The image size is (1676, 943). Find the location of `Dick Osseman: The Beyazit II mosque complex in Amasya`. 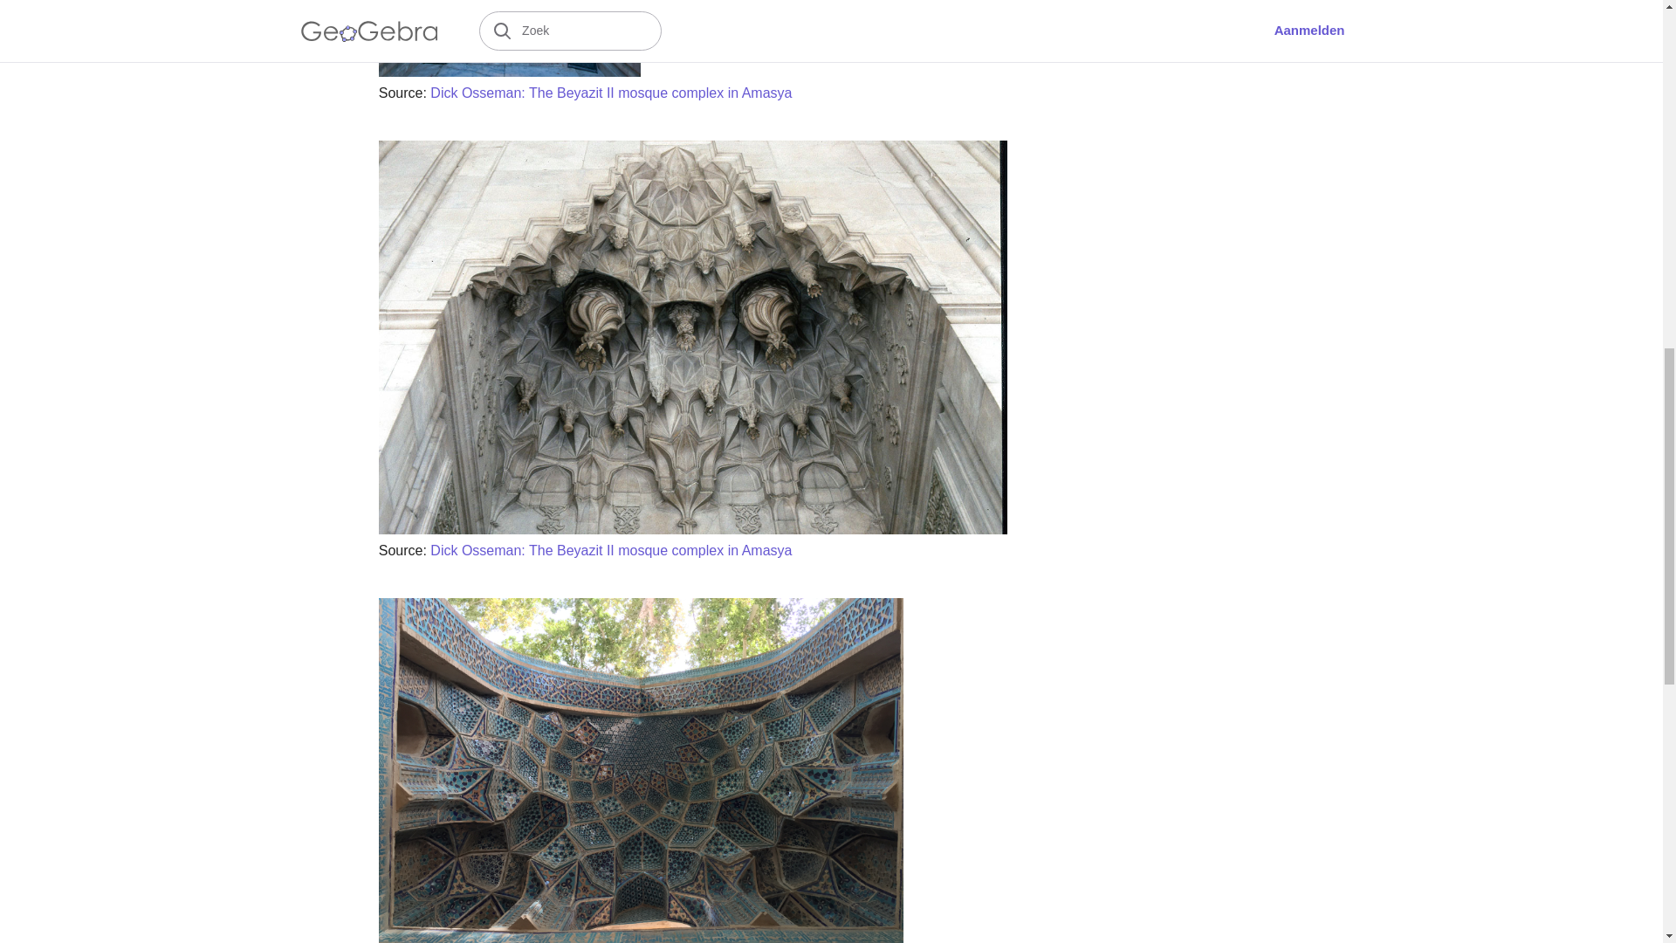

Dick Osseman: The Beyazit II mosque complex in Amasya is located at coordinates (611, 550).